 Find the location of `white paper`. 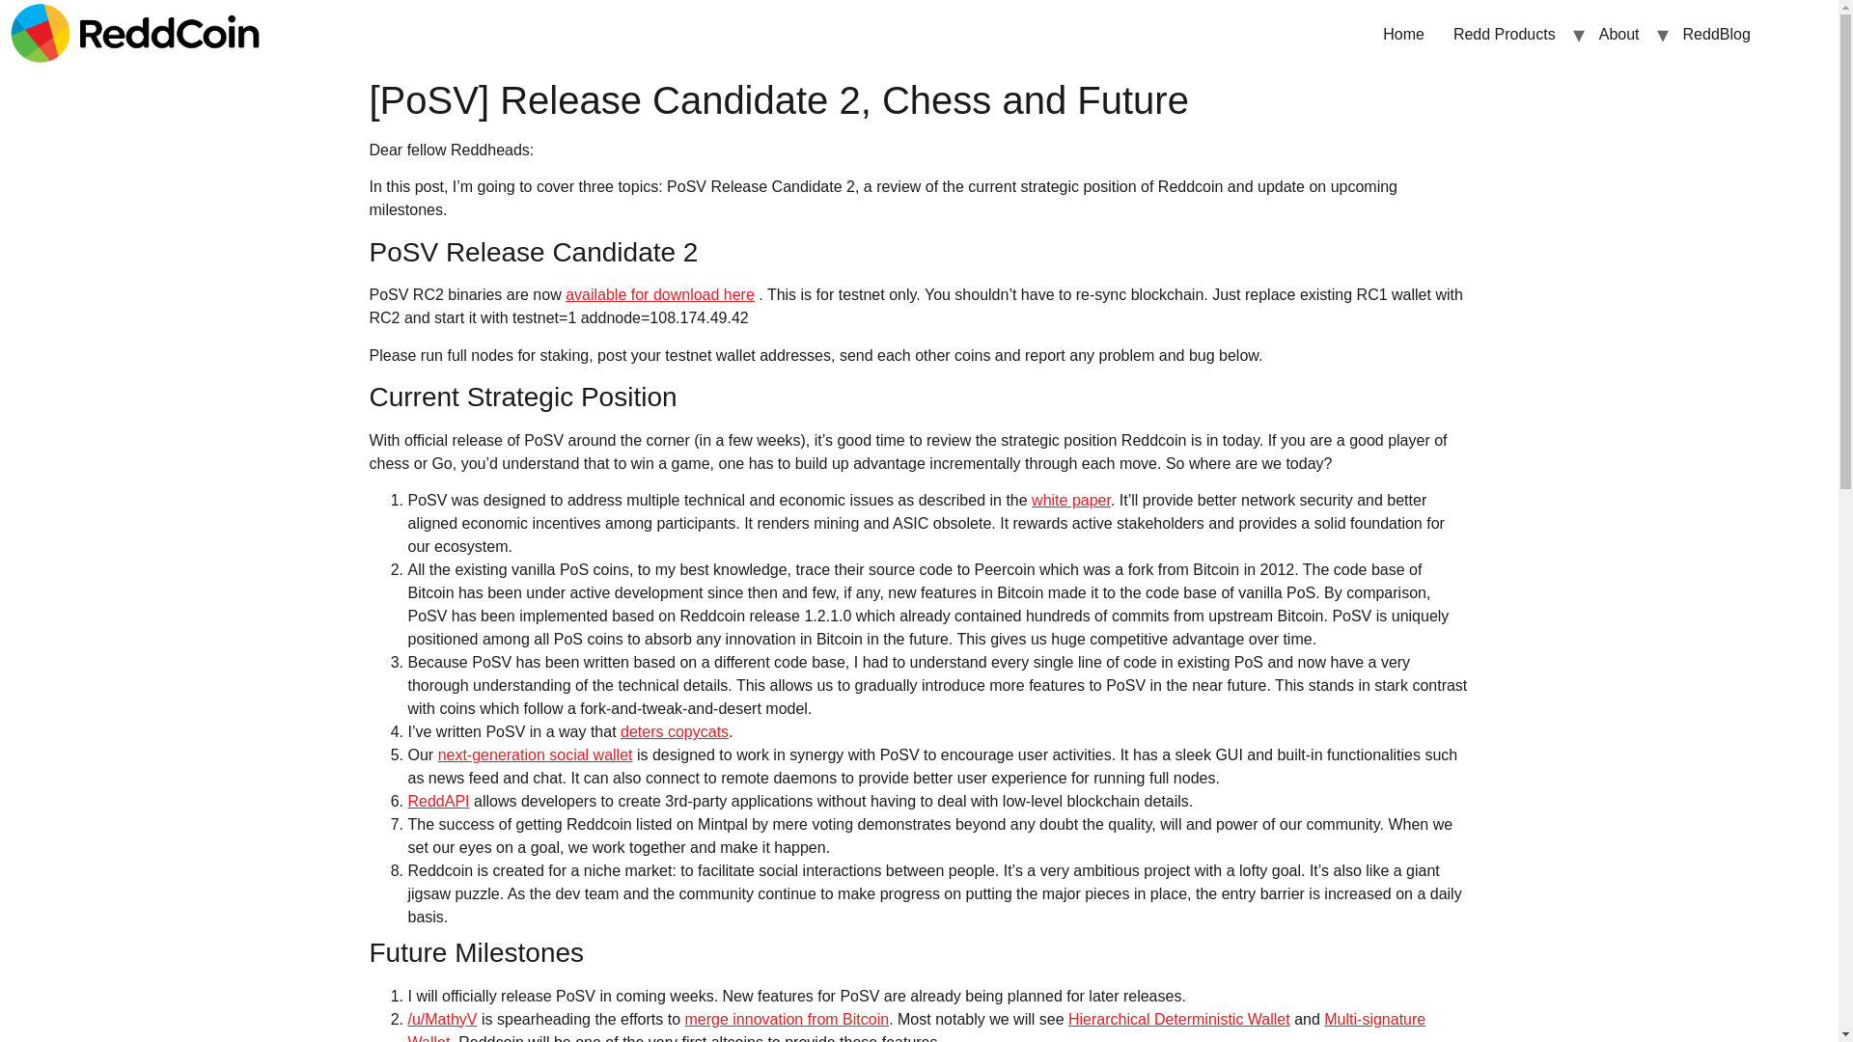

white paper is located at coordinates (1071, 500).